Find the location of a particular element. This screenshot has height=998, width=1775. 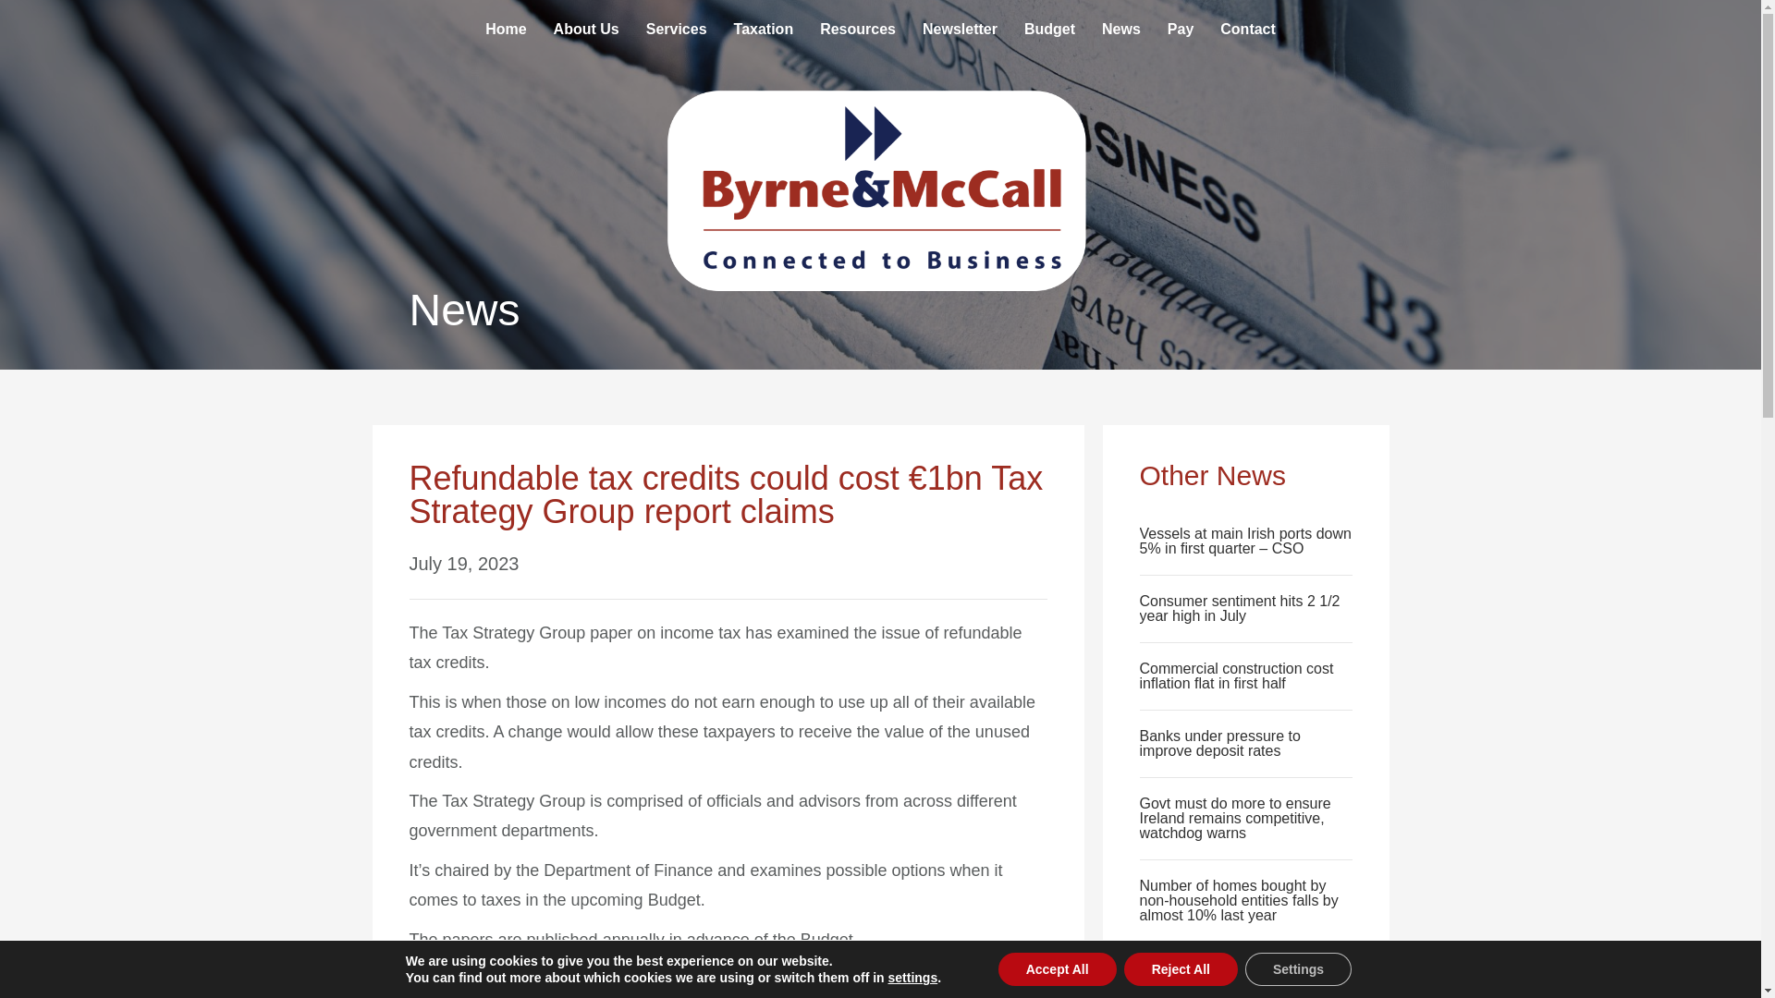

Banks under pressure to improve deposit rates is located at coordinates (1218, 743).